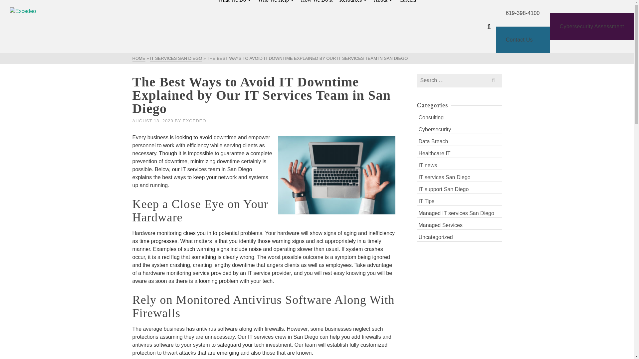 Image resolution: width=639 pixels, height=359 pixels. What do you see at coordinates (317, 3) in the screenshot?
I see `How We Do It` at bounding box center [317, 3].